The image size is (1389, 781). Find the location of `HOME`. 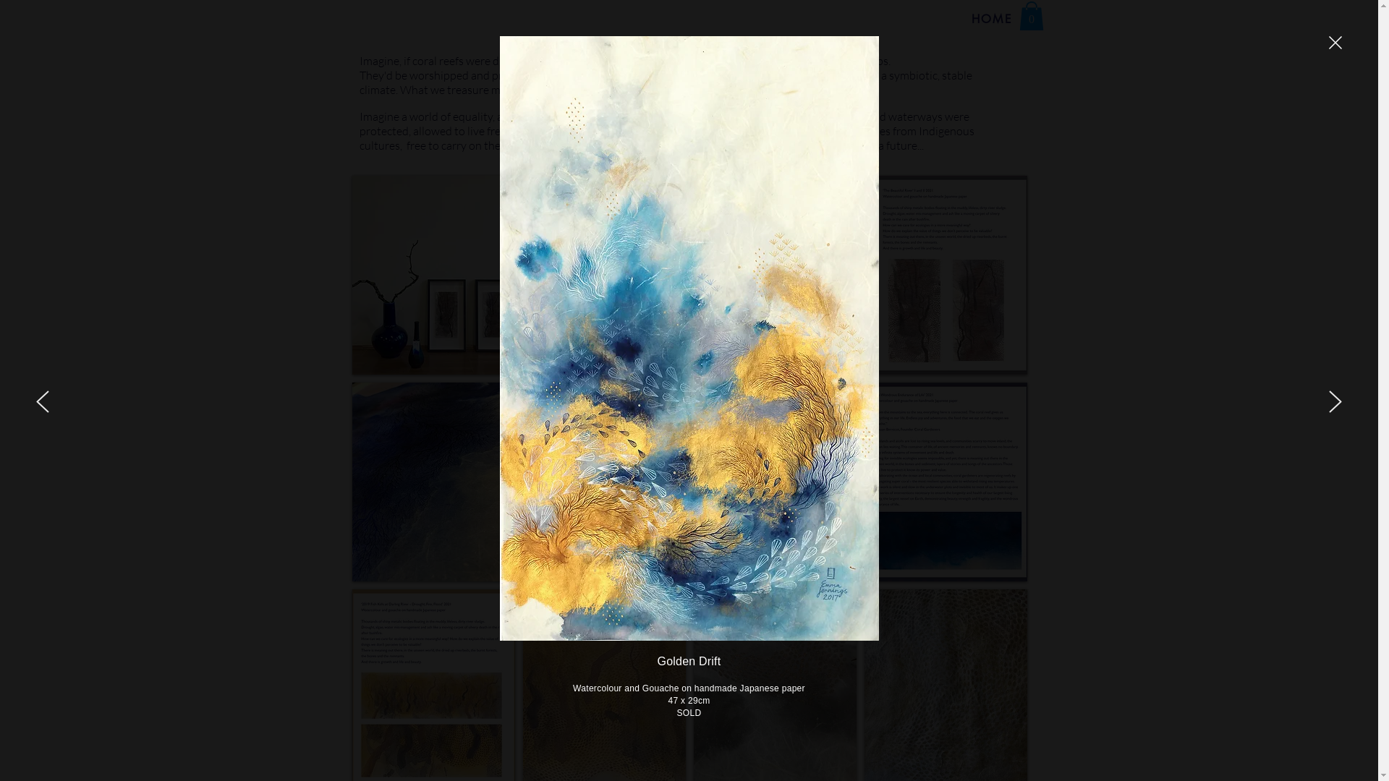

HOME is located at coordinates (992, 19).